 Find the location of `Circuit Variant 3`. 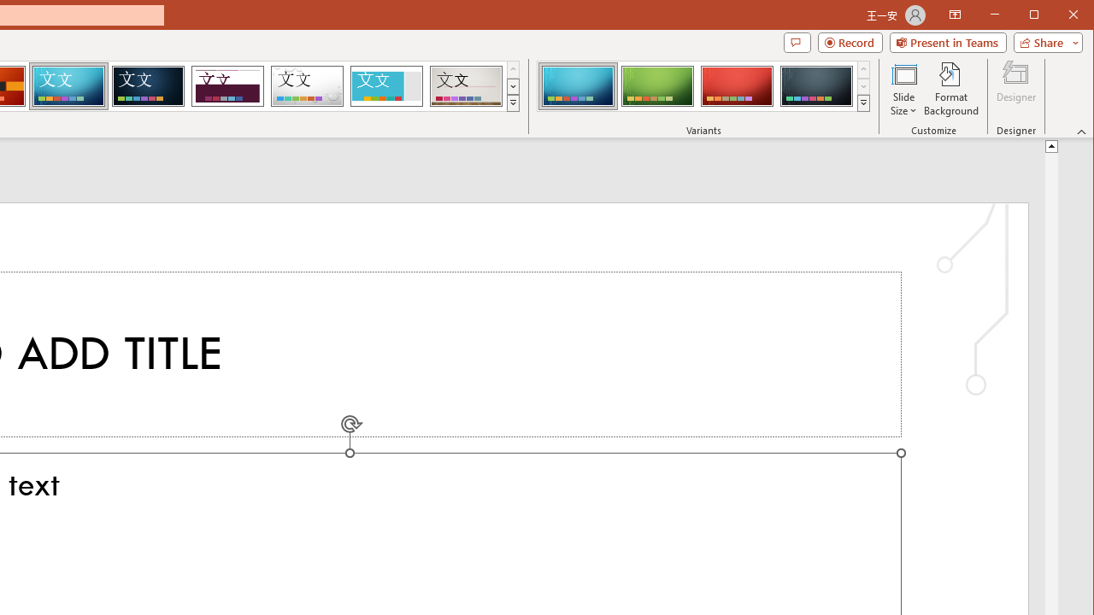

Circuit Variant 3 is located at coordinates (737, 85).